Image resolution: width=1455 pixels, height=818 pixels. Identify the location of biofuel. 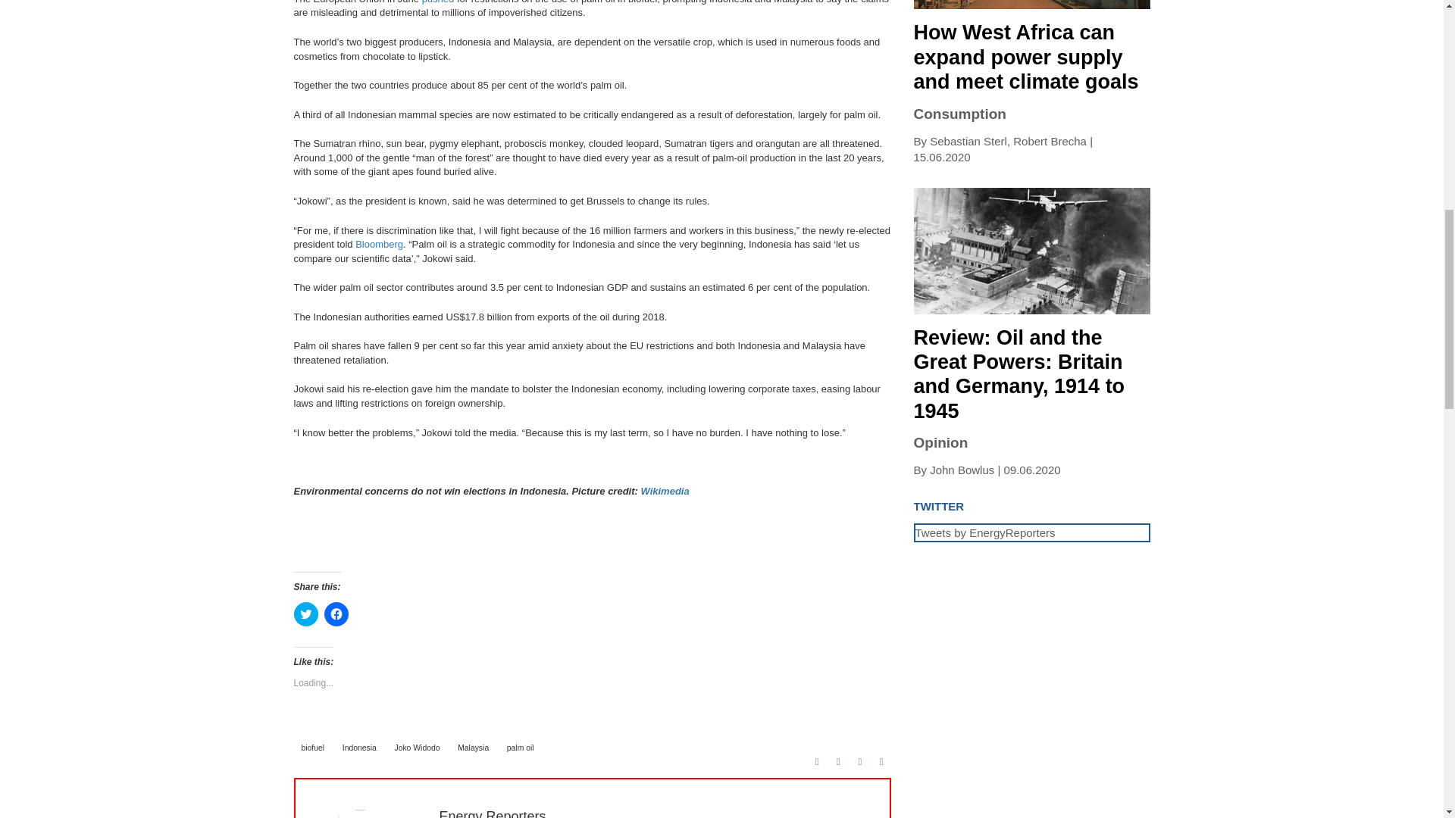
(313, 748).